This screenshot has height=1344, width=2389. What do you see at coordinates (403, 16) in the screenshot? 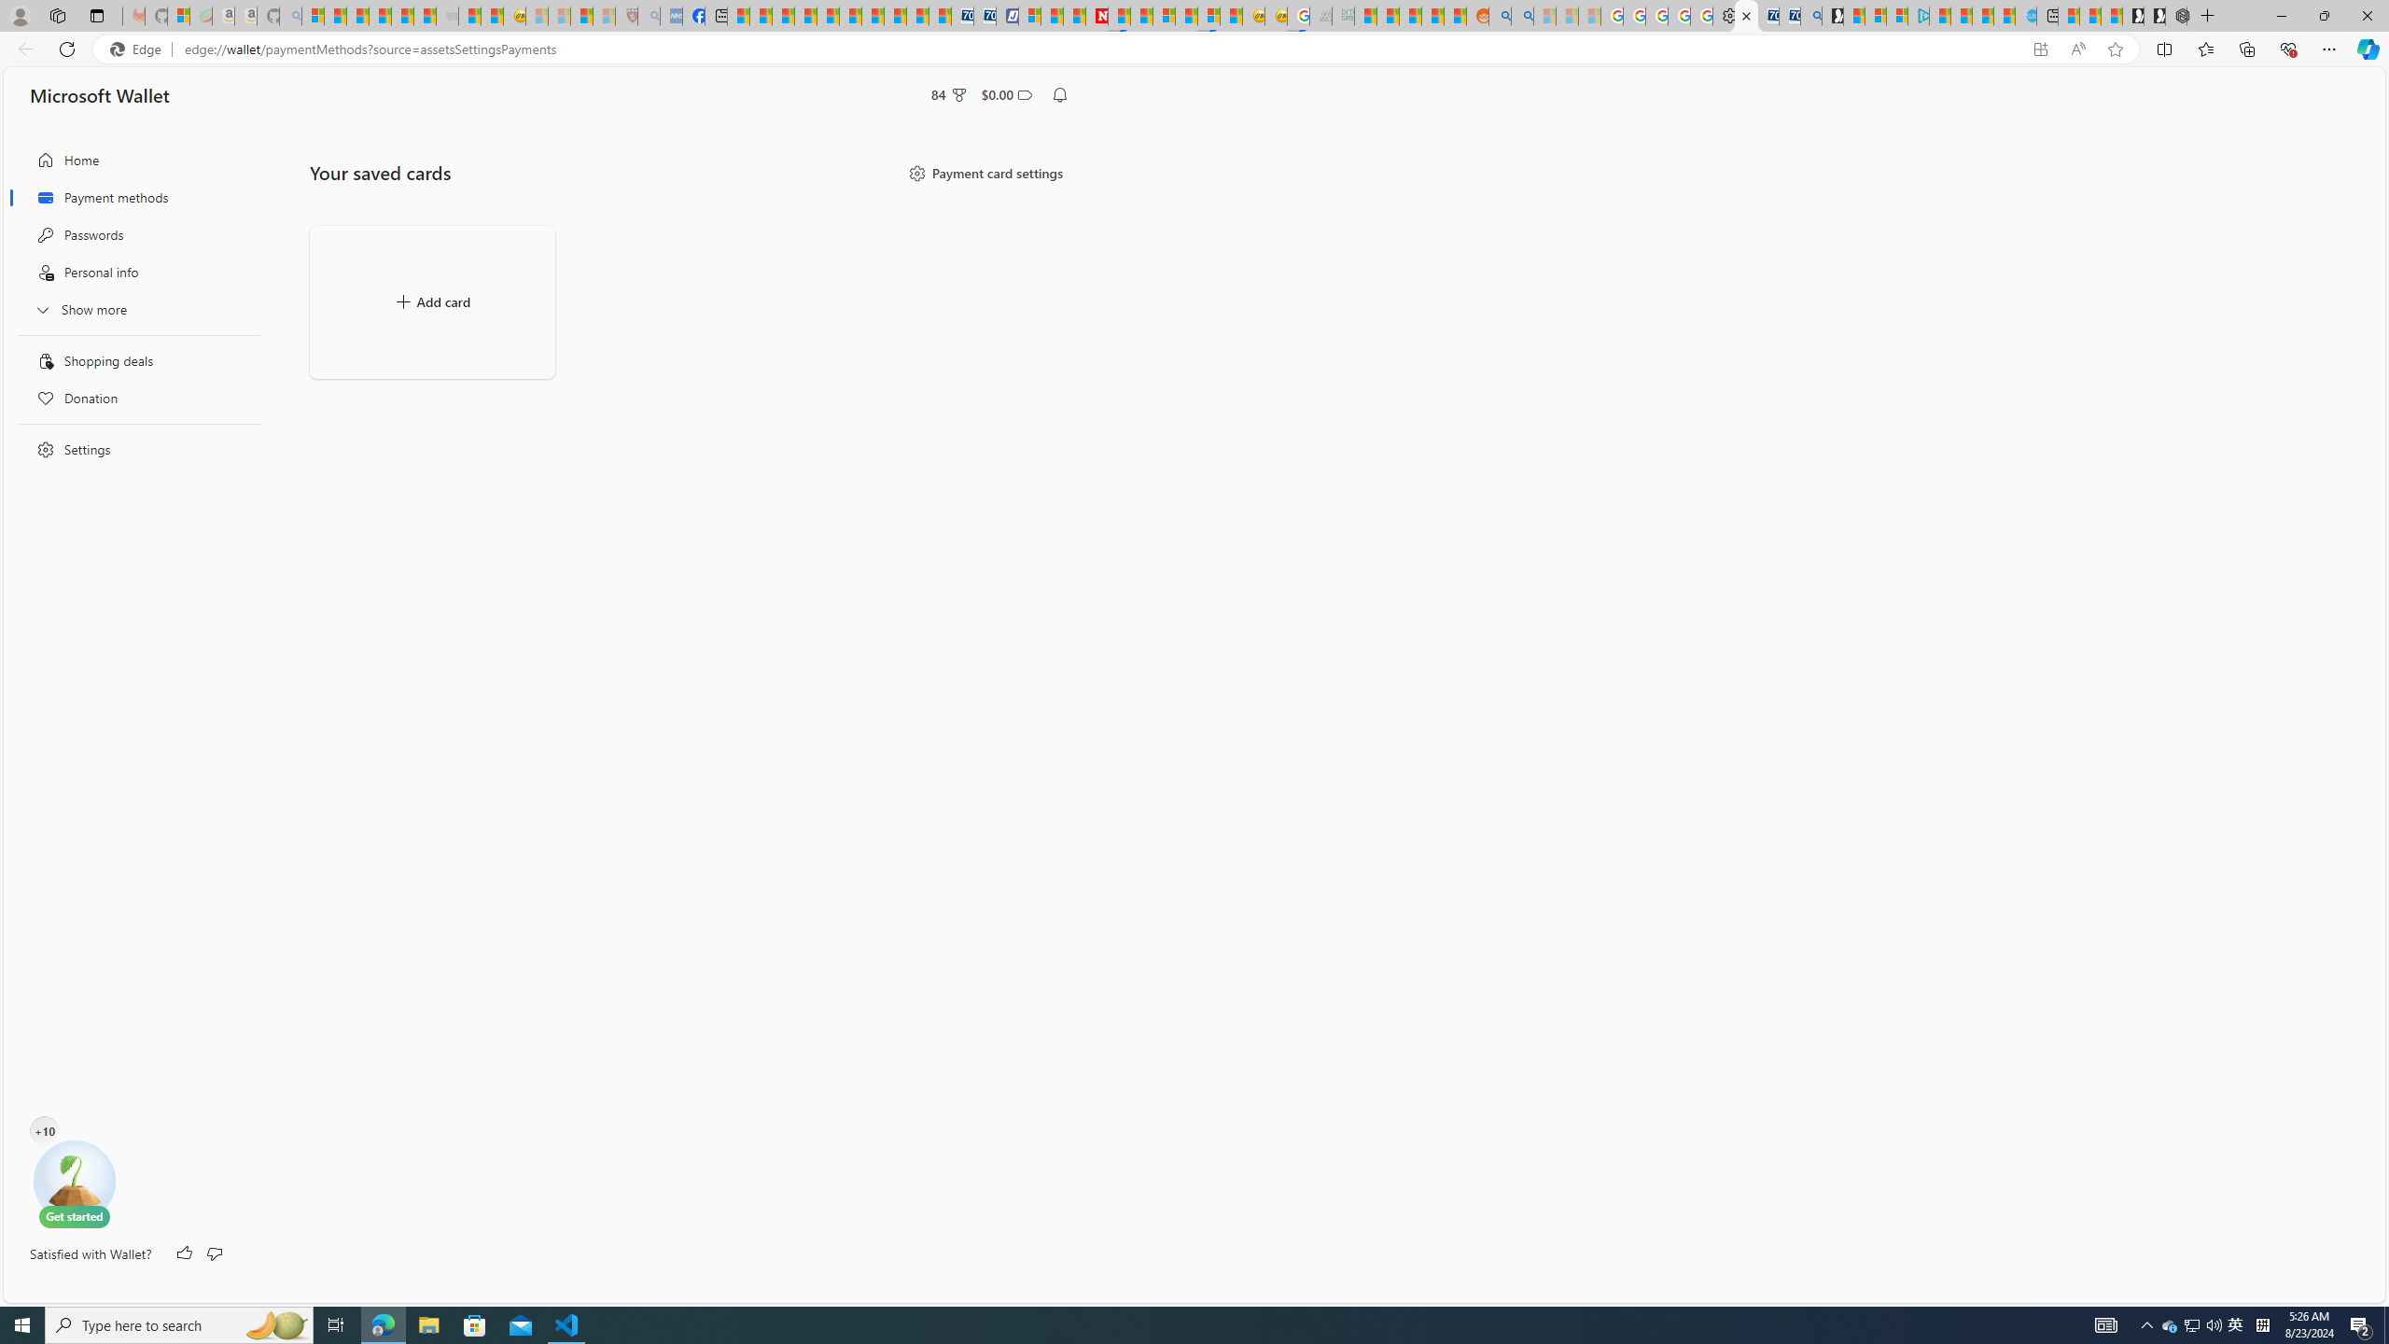
I see `New Report Confirms 2023 Was Record Hot | Watch` at bounding box center [403, 16].